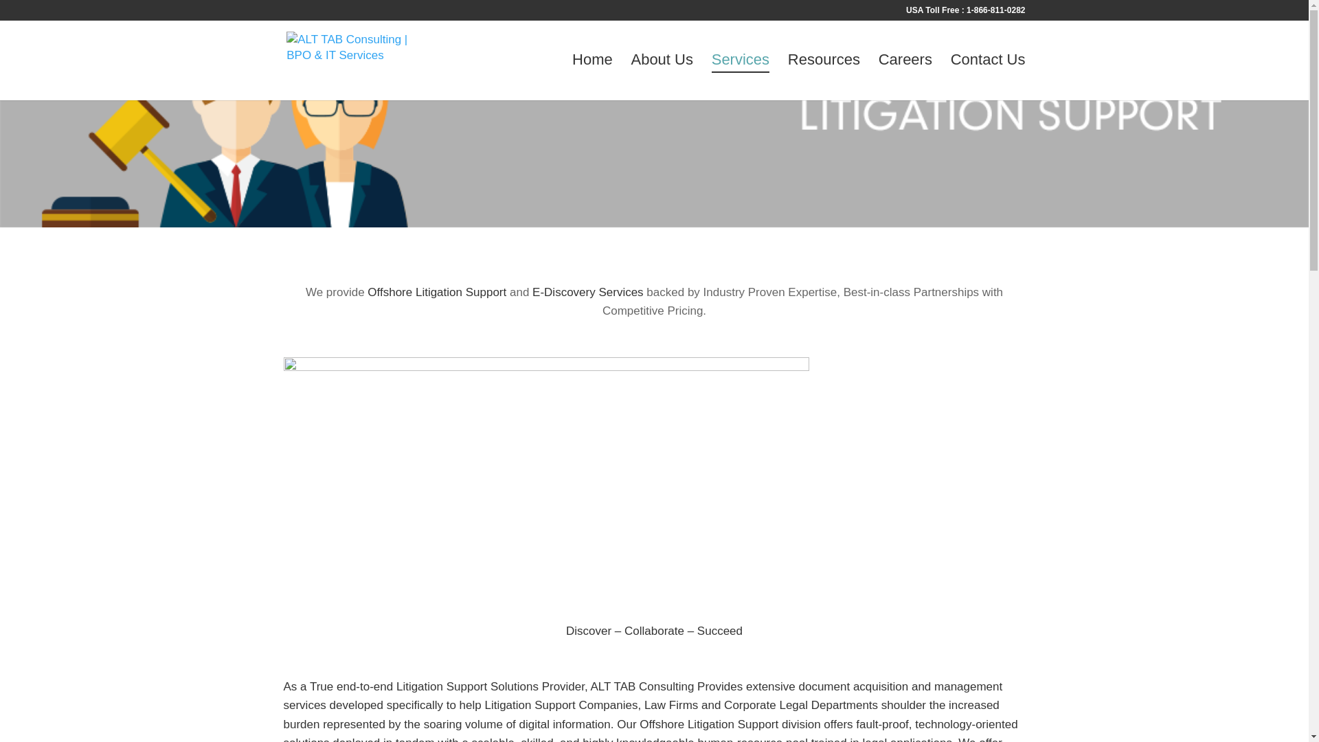 This screenshot has height=742, width=1319. I want to click on USA Toll Free : 1-866-811-0282, so click(965, 13).